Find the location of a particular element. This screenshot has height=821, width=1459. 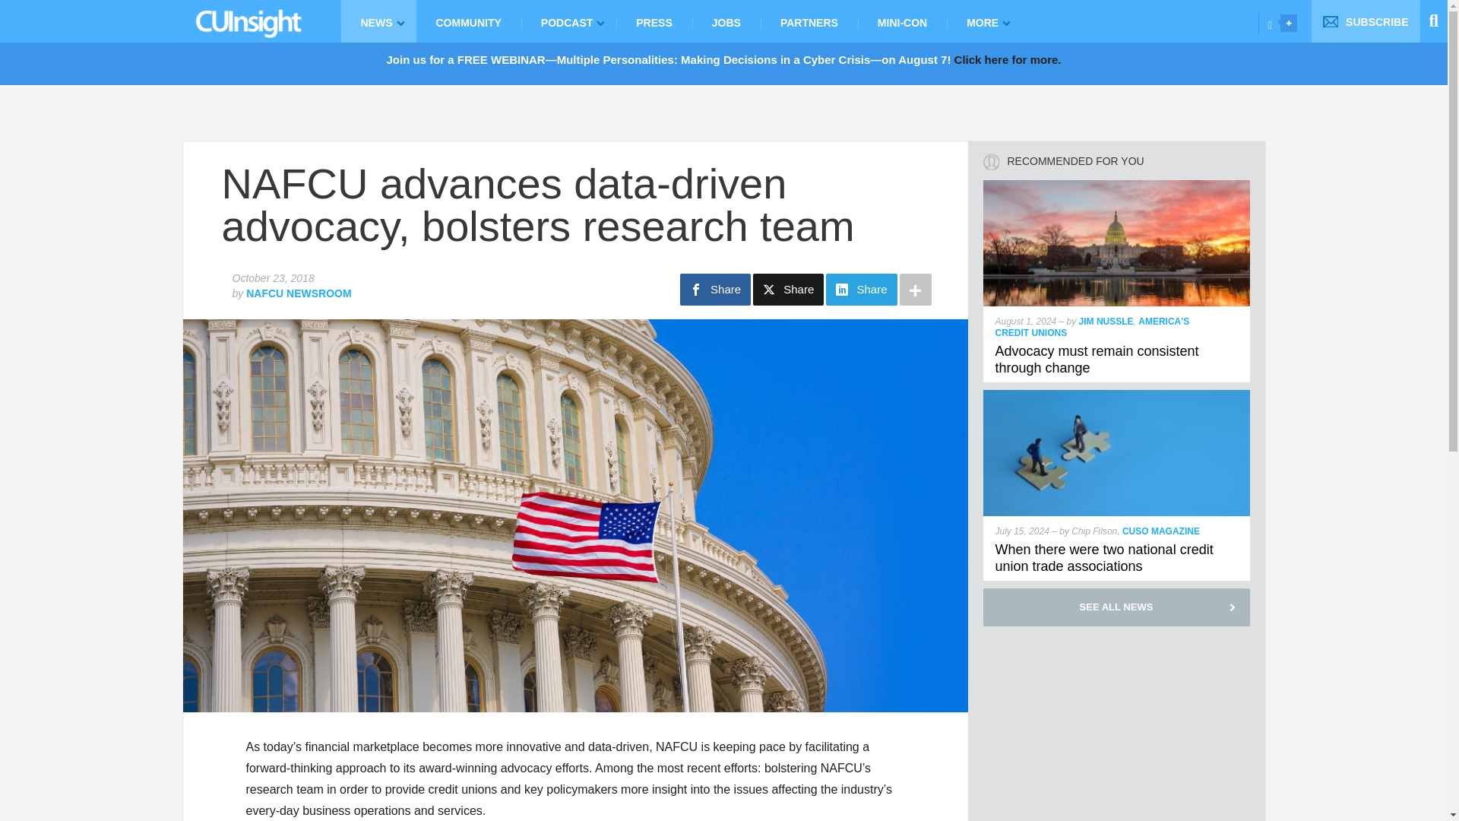

MORE is located at coordinates (985, 21).